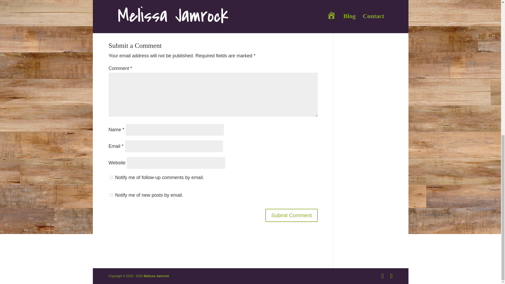  I want to click on Submit Comment, so click(291, 215).